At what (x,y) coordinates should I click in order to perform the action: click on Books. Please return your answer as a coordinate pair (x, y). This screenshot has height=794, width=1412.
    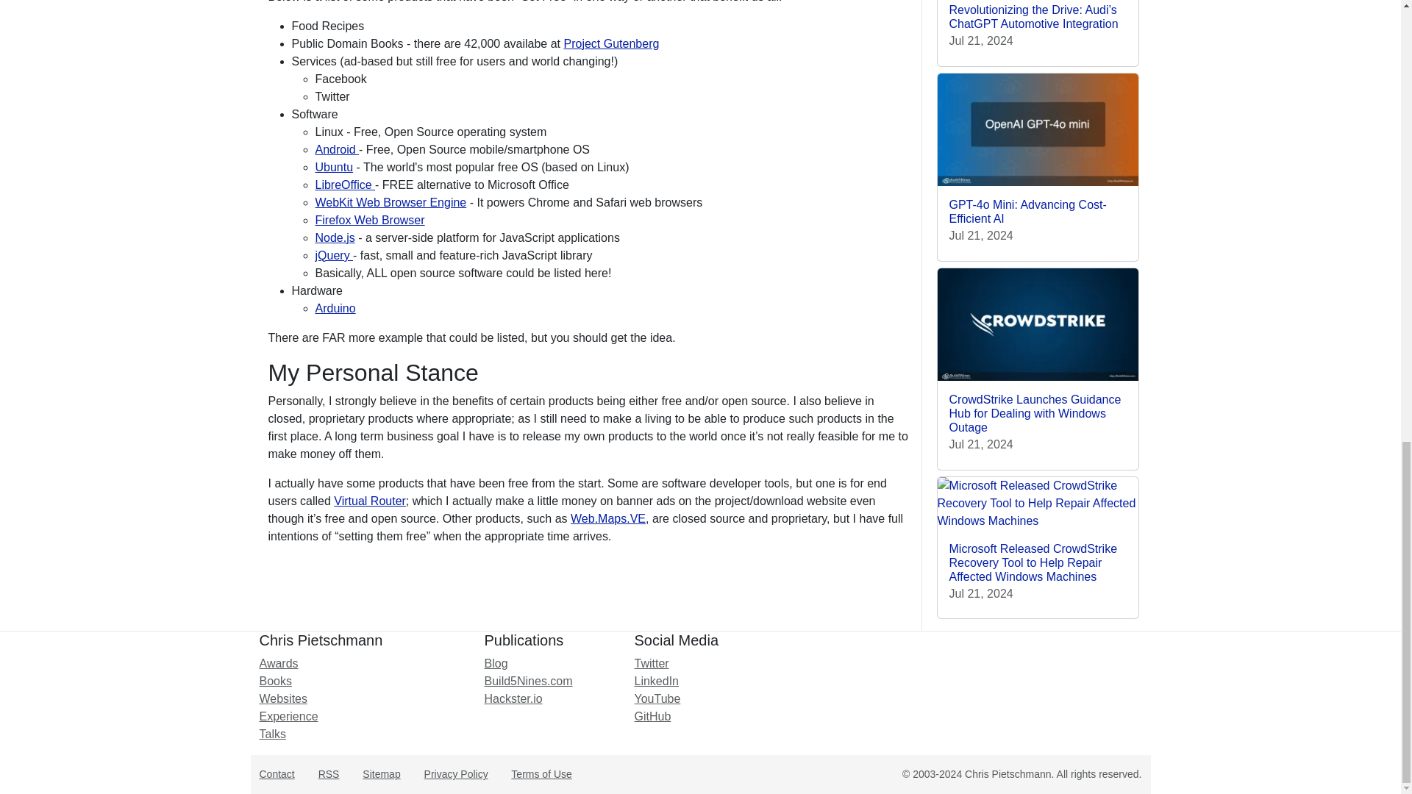
    Looking at the image, I should click on (274, 681).